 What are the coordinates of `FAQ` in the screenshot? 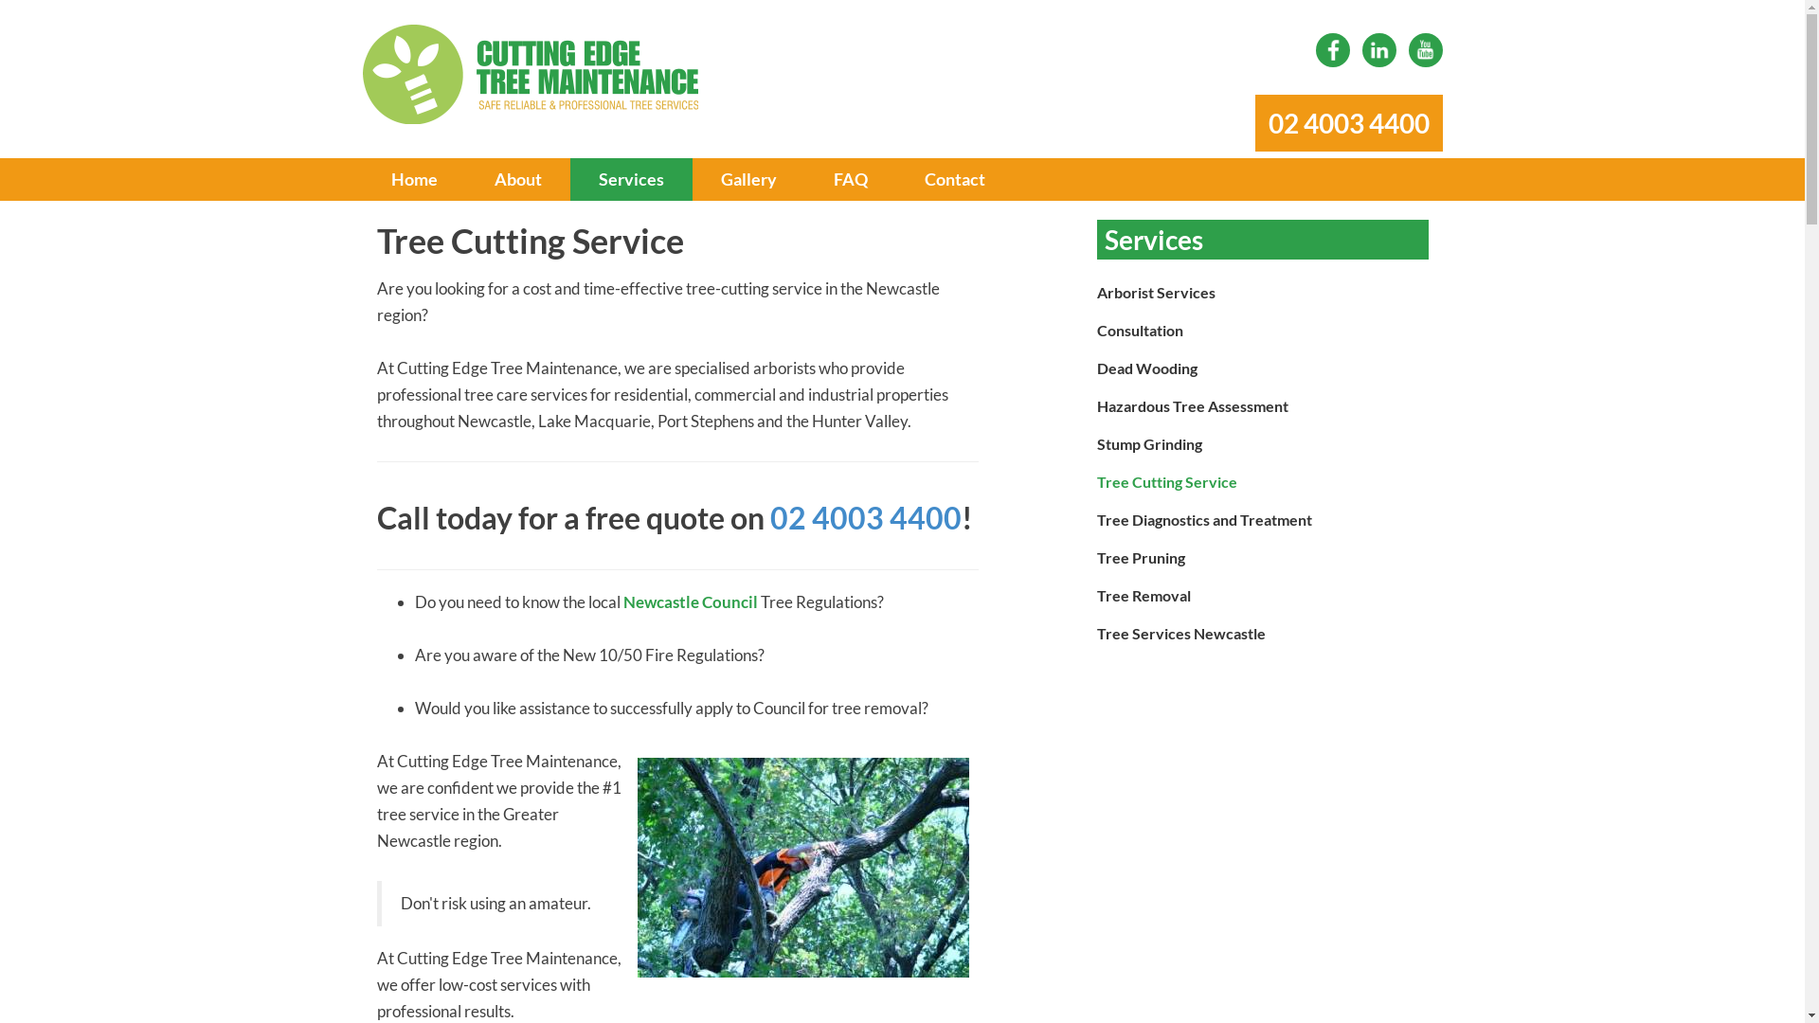 It's located at (851, 180).